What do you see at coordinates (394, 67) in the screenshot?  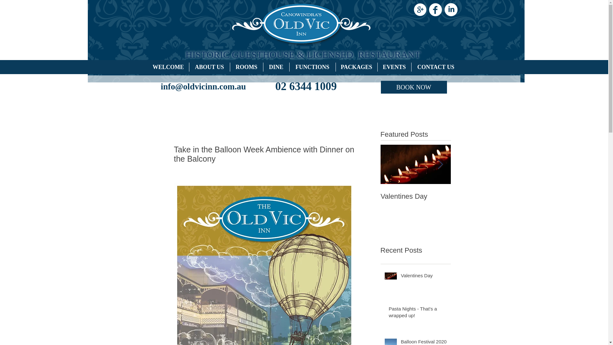 I see `EVENTS` at bounding box center [394, 67].